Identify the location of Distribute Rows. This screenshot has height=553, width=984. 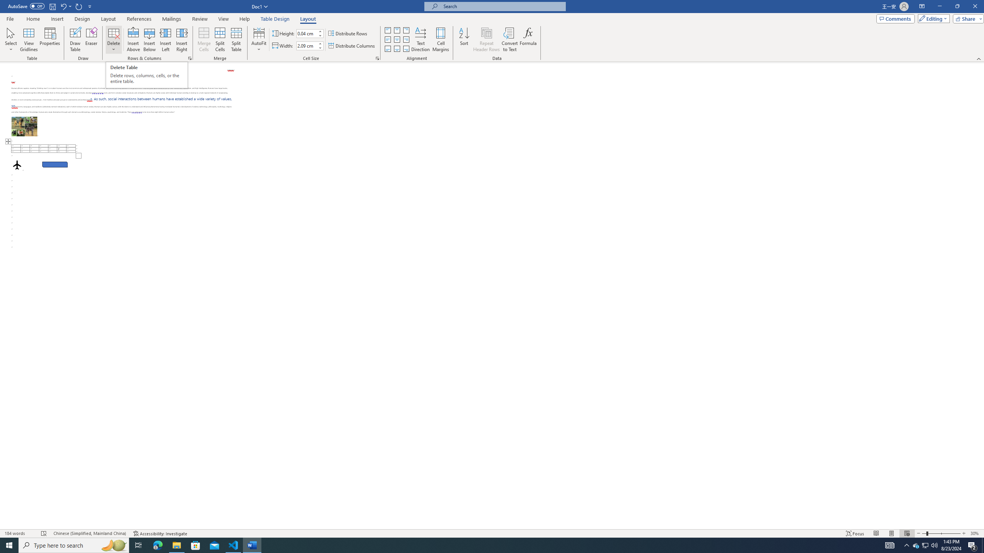
(348, 34).